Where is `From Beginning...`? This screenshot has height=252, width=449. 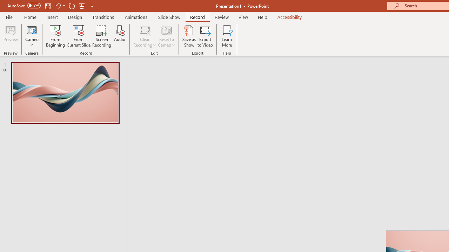
From Beginning... is located at coordinates (55, 36).